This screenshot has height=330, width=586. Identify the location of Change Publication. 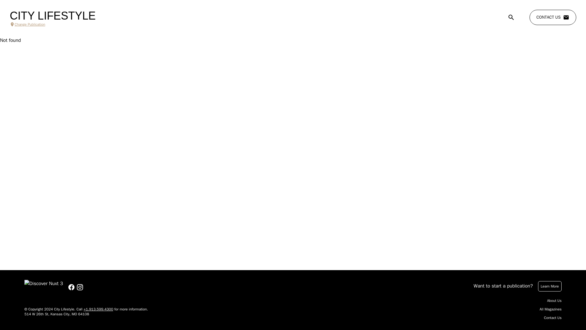
(52, 24).